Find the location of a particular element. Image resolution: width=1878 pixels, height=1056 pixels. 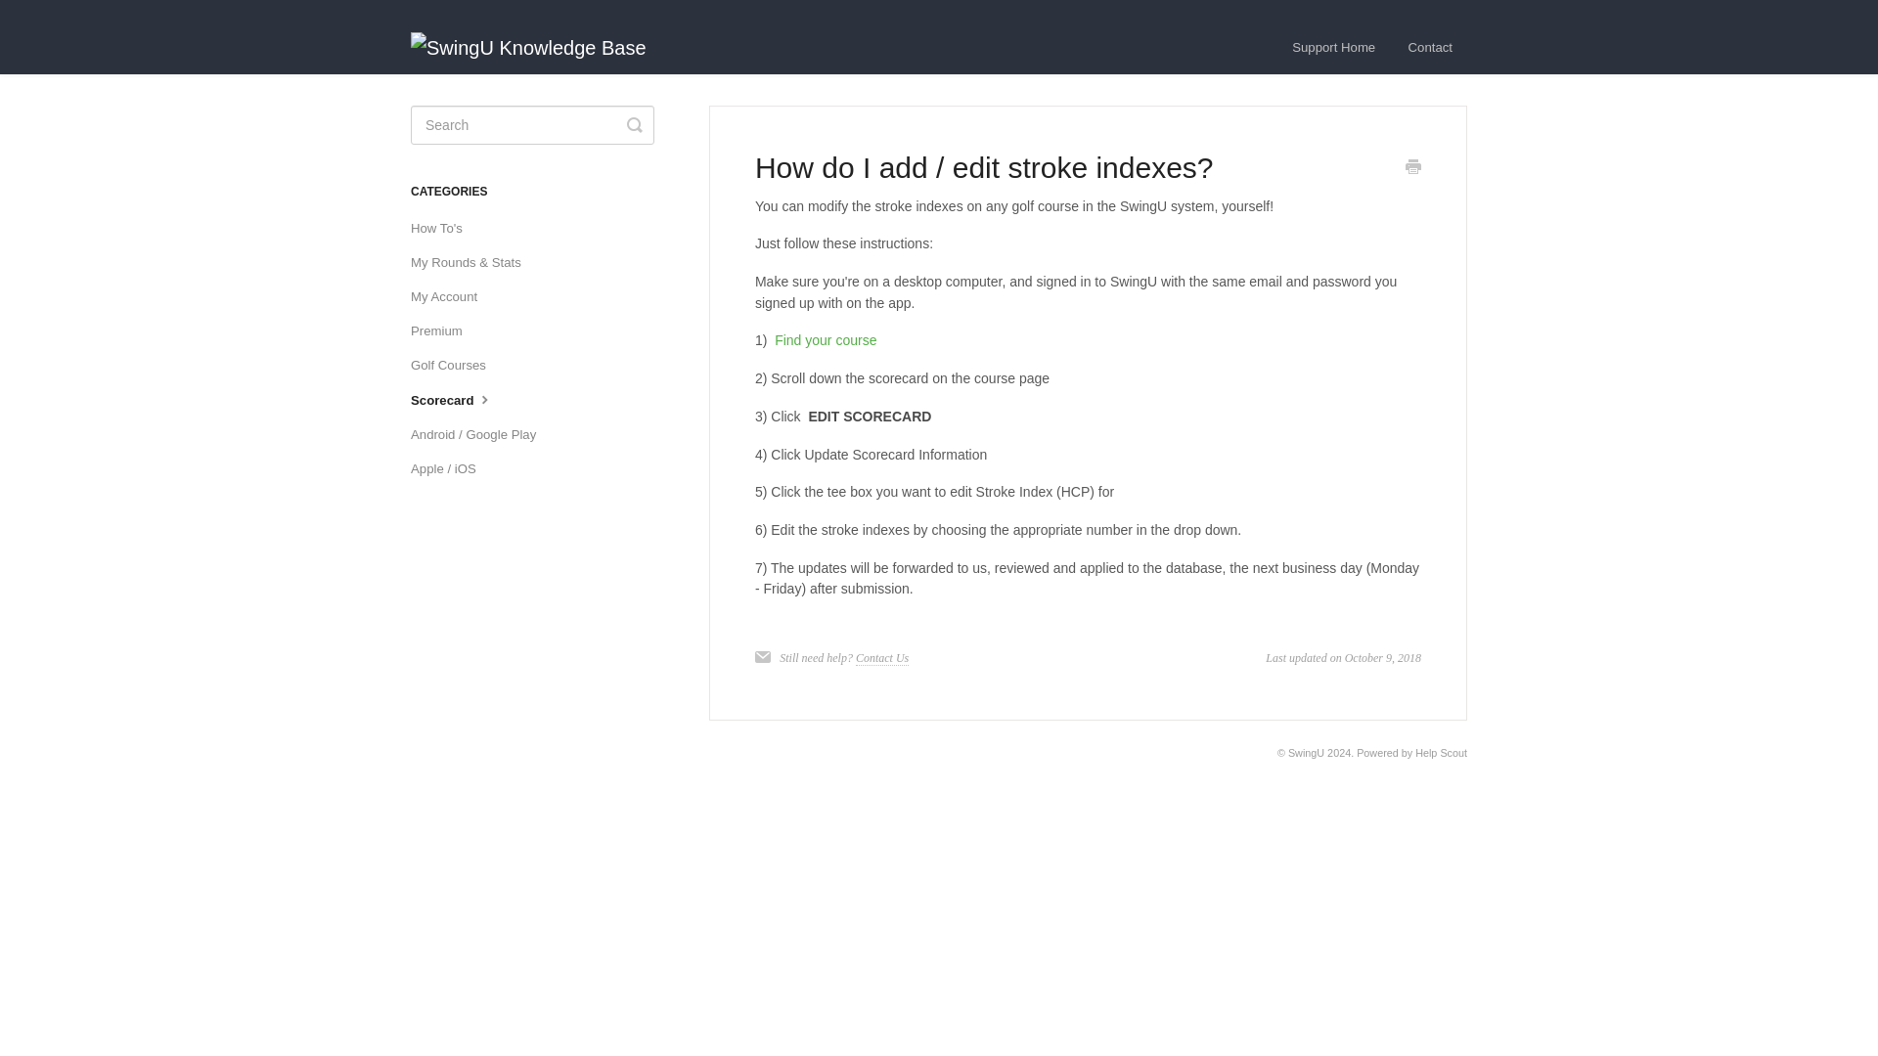

Golf Courses is located at coordinates (456, 365).